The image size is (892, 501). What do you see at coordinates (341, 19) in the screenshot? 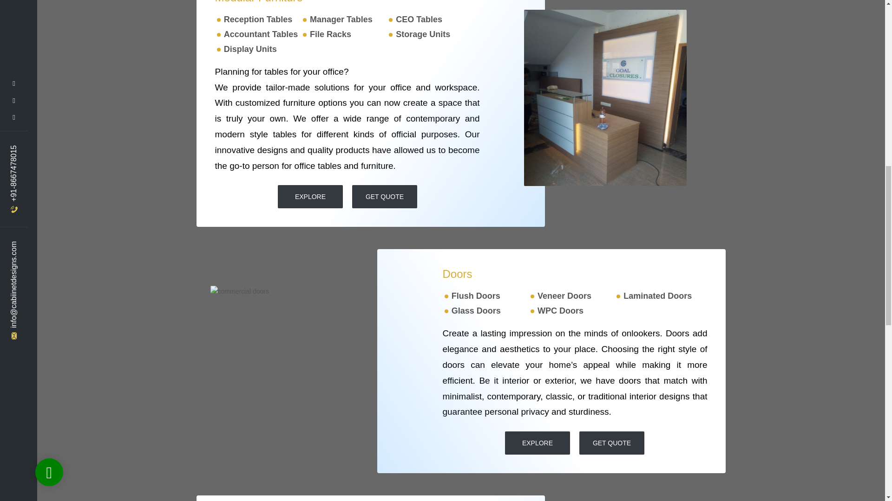
I see `Manager Tables` at bounding box center [341, 19].